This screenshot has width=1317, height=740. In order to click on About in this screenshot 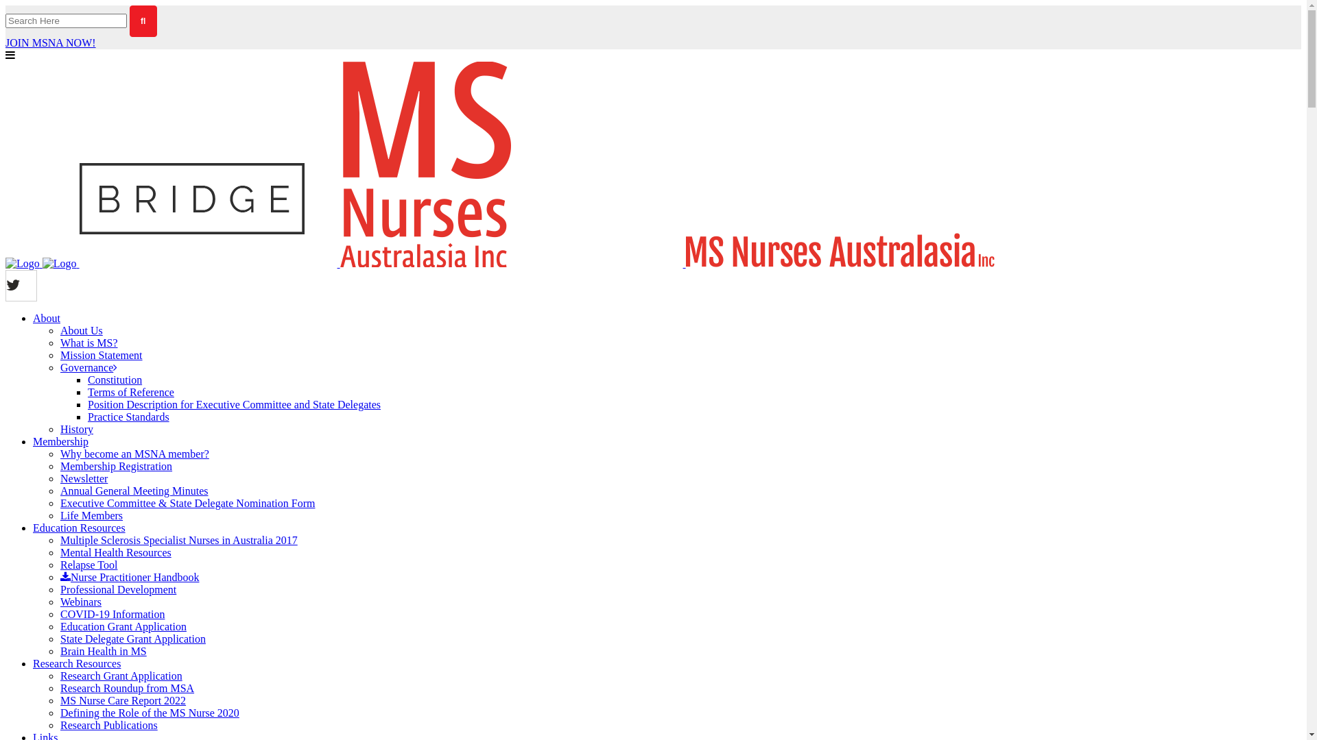, I will do `click(47, 318)`.